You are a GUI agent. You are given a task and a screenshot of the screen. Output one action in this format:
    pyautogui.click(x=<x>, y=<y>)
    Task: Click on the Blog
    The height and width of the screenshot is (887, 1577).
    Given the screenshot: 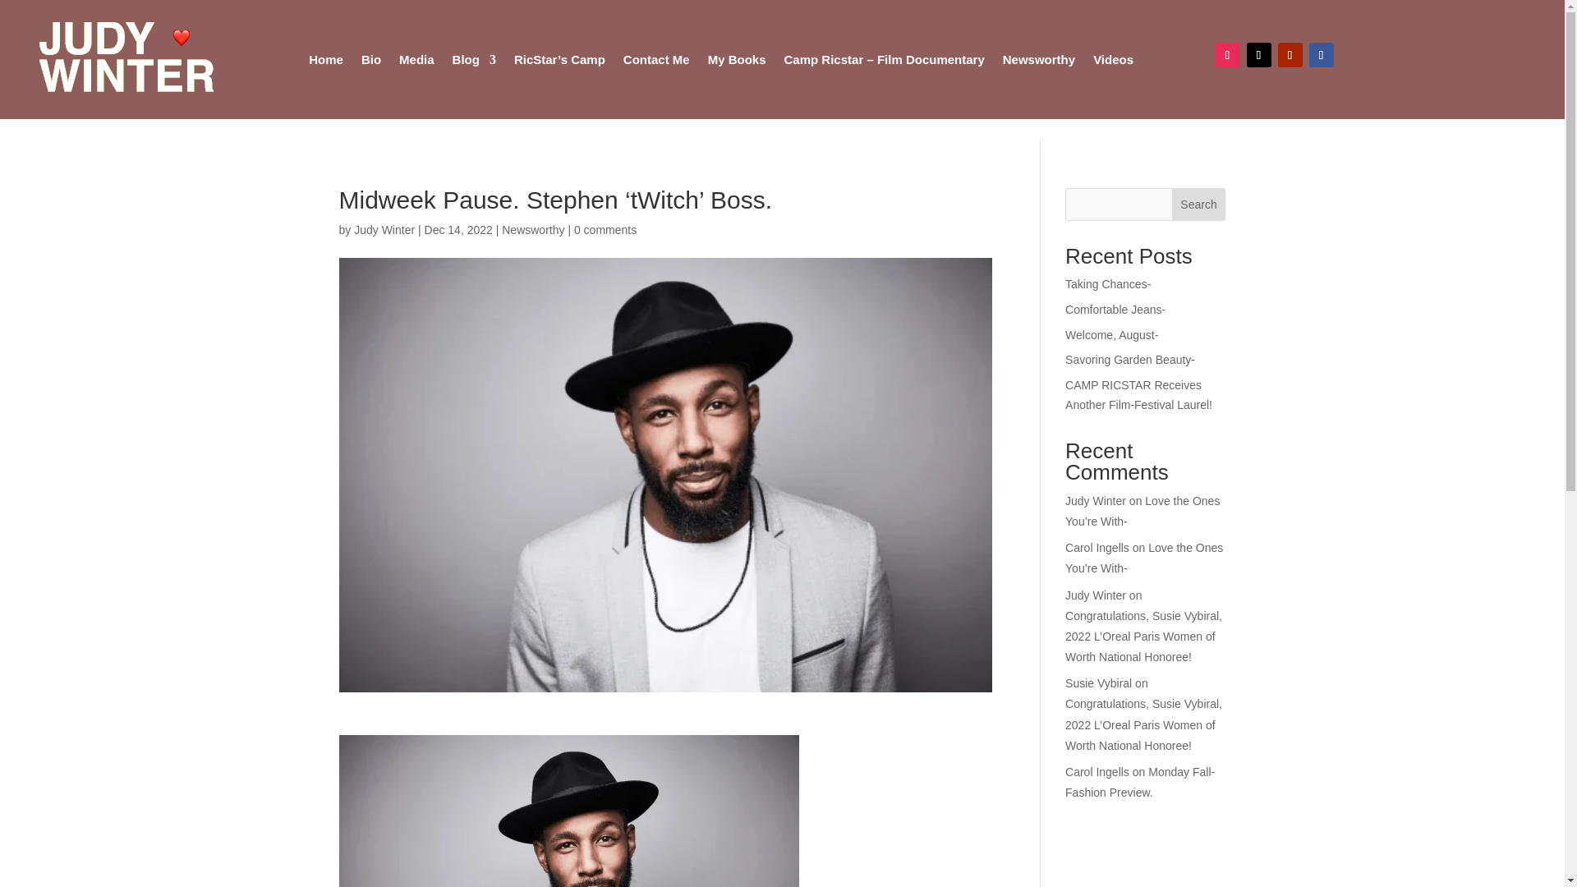 What is the action you would take?
    pyautogui.click(x=475, y=59)
    